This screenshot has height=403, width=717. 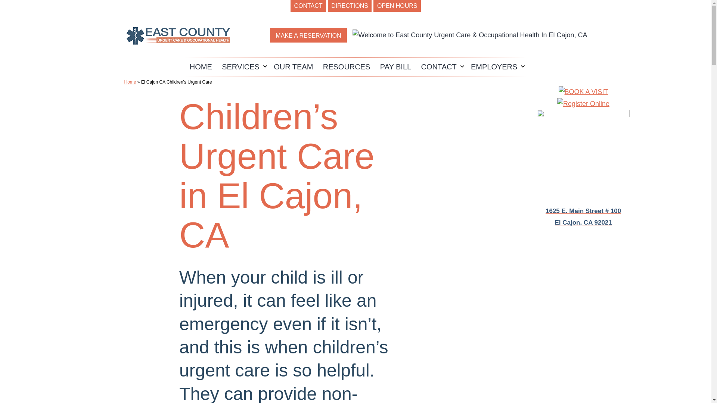 I want to click on PAY BILL, so click(x=396, y=67).